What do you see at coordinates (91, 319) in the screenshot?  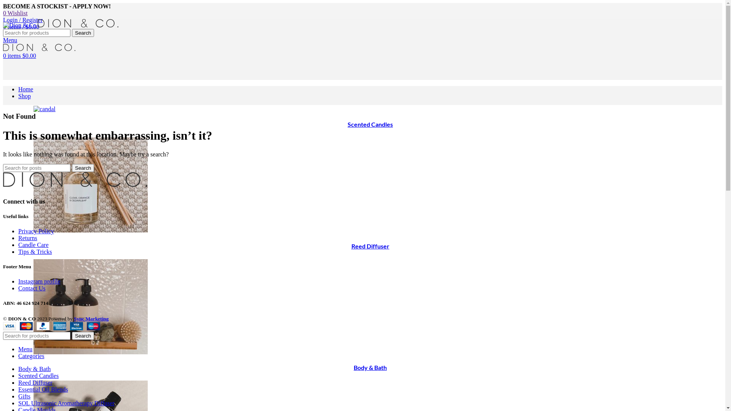 I see `Sync Marketing` at bounding box center [91, 319].